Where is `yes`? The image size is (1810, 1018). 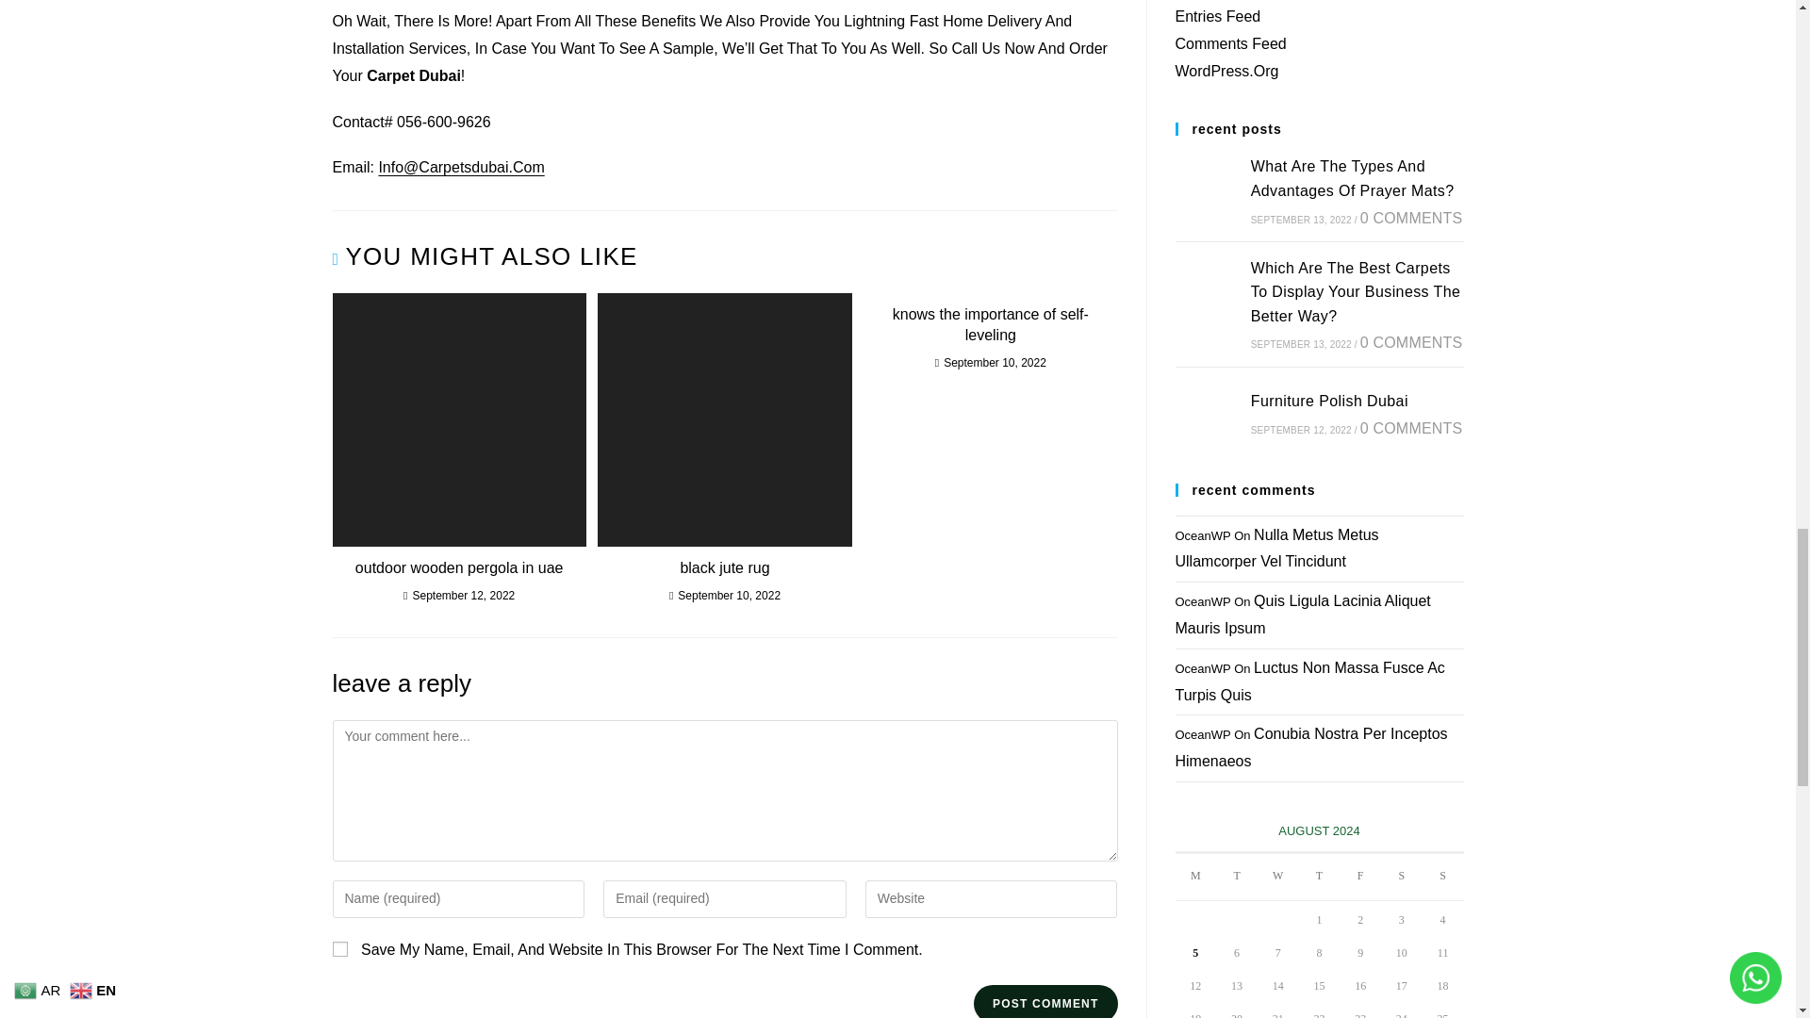
yes is located at coordinates (339, 949).